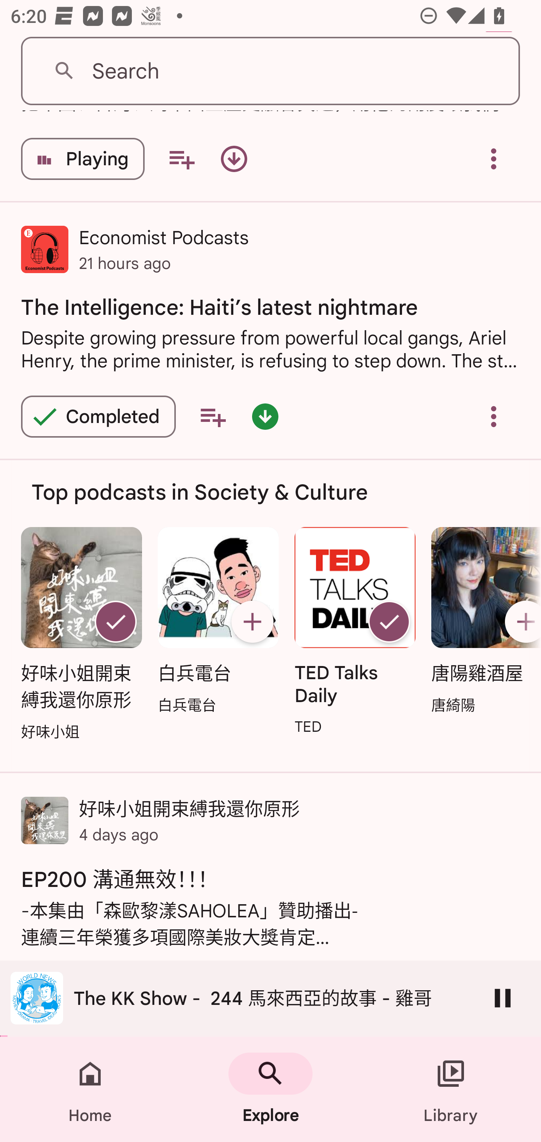 The image size is (541, 1142). I want to click on 好味小姐開束縛我還你原形 Unsubscribe 好味小姐開束縛我還你原形 好味小姐, so click(81, 635).